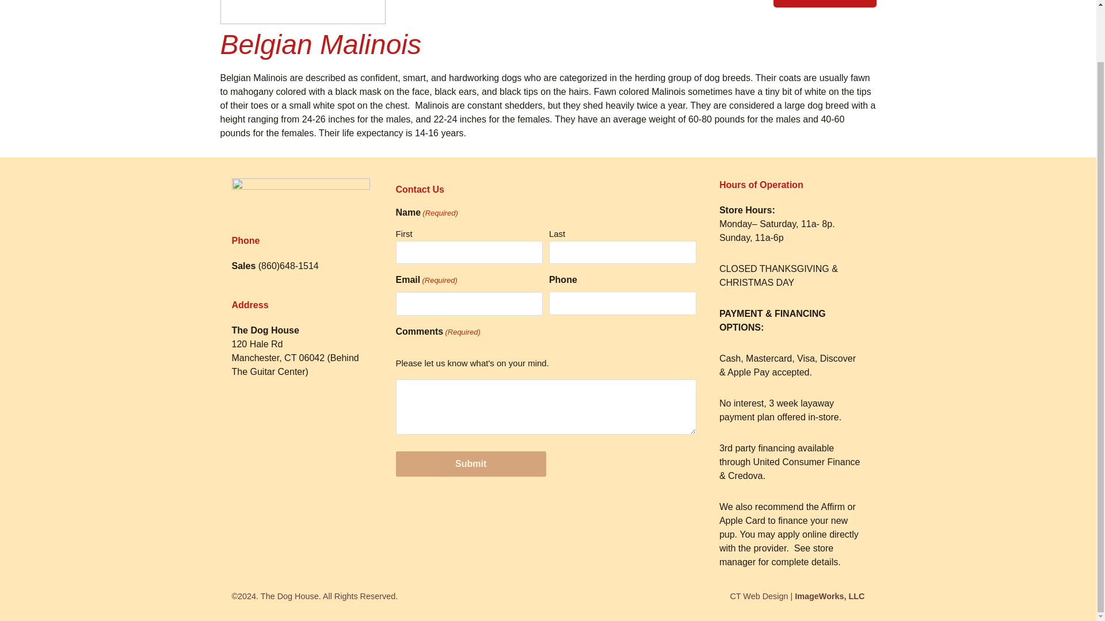  I want to click on About Us, so click(448, 8).